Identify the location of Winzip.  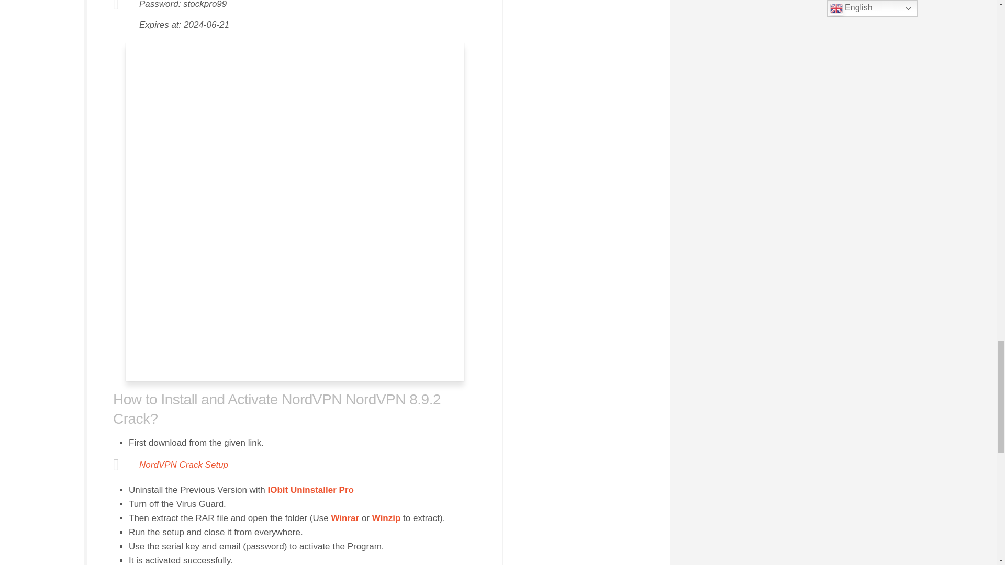
(386, 518).